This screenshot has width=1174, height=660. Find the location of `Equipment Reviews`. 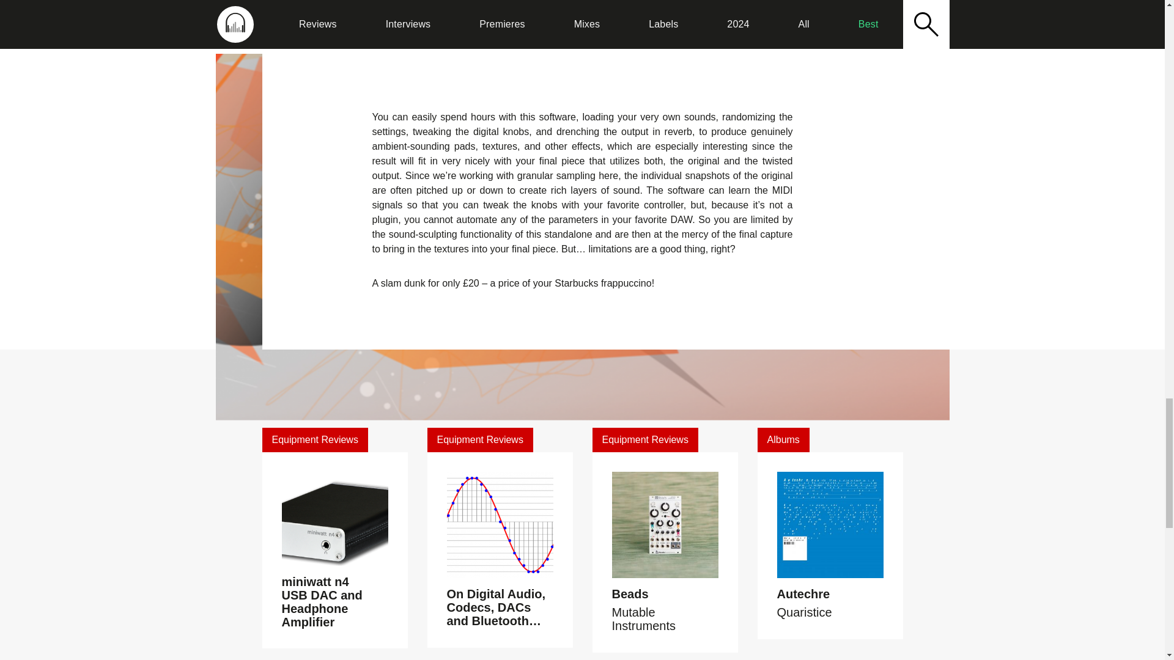

Equipment Reviews is located at coordinates (479, 439).